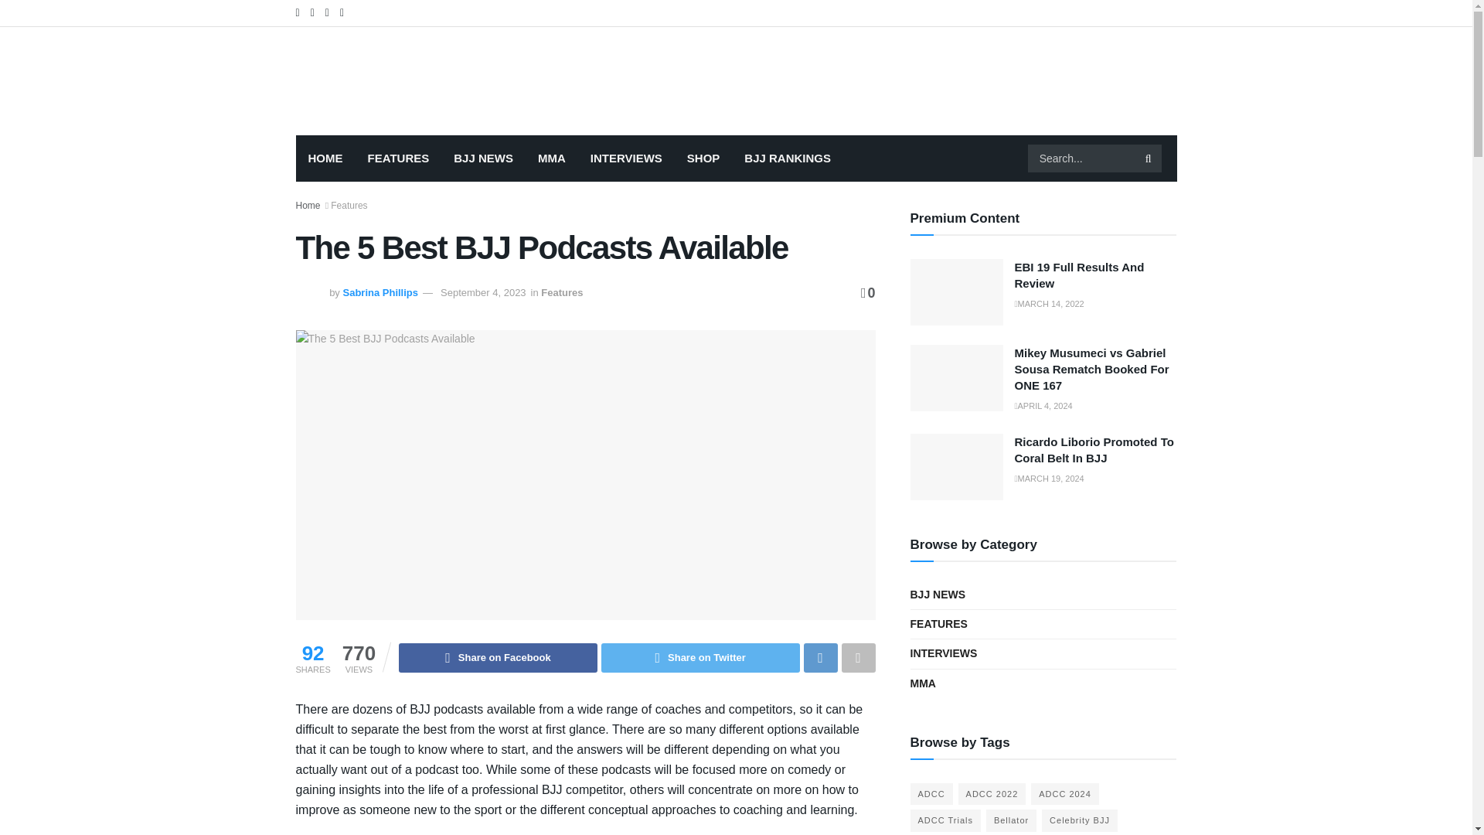 The height and width of the screenshot is (835, 1484). Describe the element at coordinates (498, 657) in the screenshot. I see `Share on Facebook` at that location.